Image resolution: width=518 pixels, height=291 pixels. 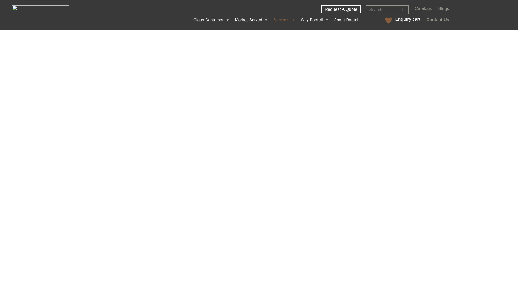 What do you see at coordinates (211, 20) in the screenshot?
I see `Glass Container` at bounding box center [211, 20].